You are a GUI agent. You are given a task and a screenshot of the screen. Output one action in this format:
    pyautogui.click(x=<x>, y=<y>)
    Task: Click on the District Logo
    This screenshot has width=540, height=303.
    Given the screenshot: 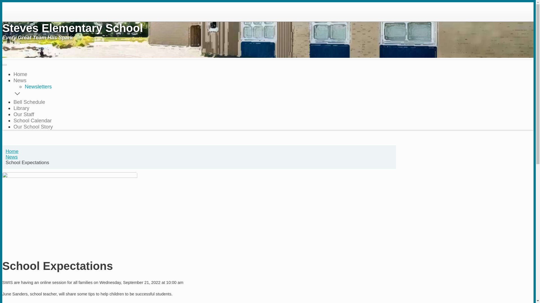 What is the action you would take?
    pyautogui.click(x=17, y=7)
    